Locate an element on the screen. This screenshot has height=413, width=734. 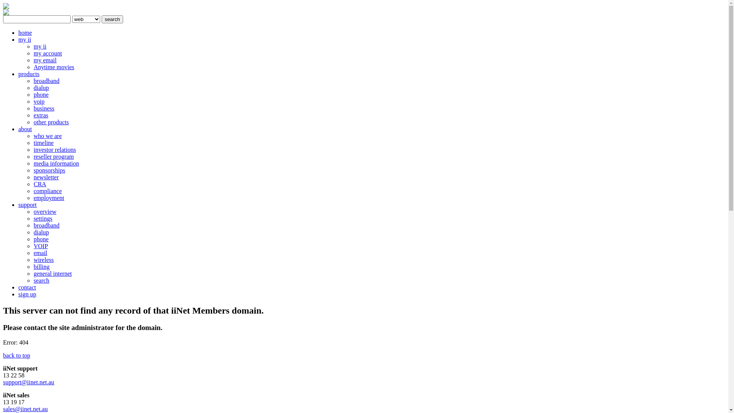
settings is located at coordinates (43, 219).